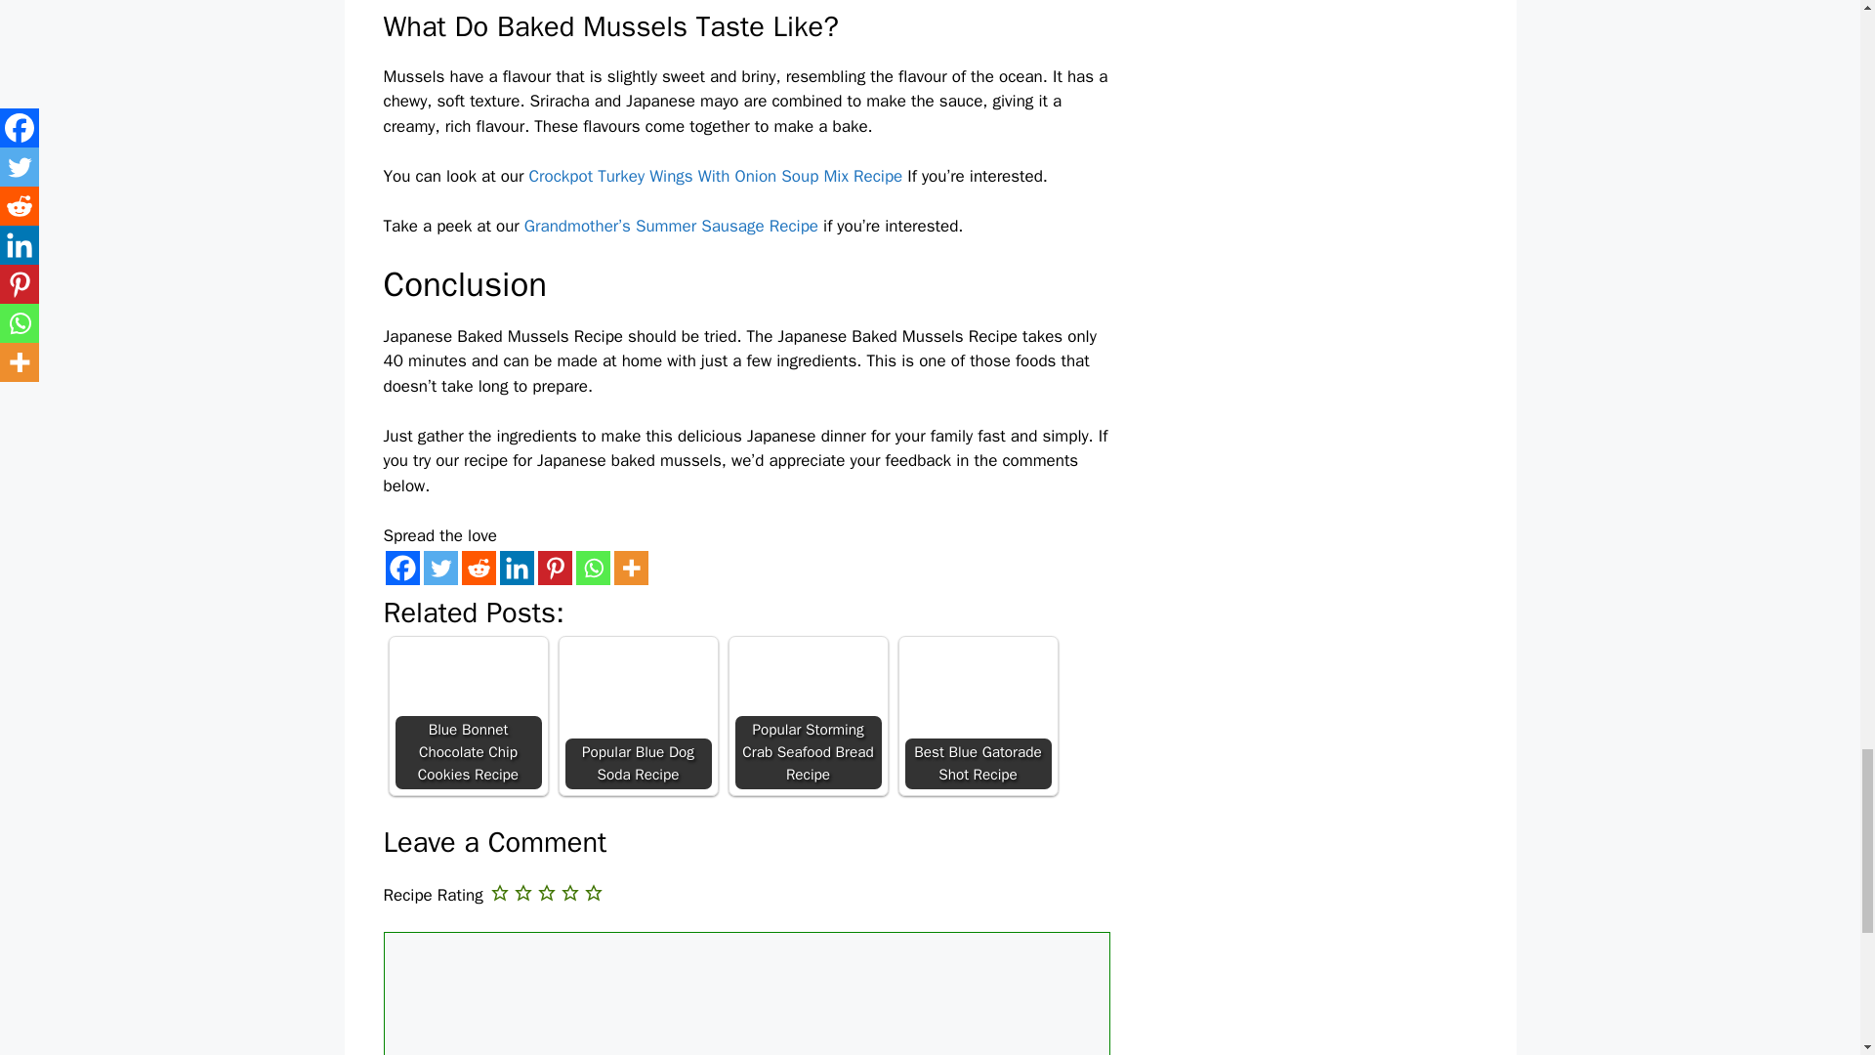 Image resolution: width=1875 pixels, height=1055 pixels. Describe the element at coordinates (716, 176) in the screenshot. I see `Crockpot Turkey Wings With Onion Soup Mix Recipe` at that location.